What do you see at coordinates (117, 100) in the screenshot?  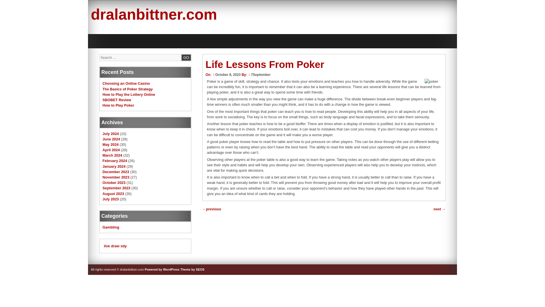 I see `SBOBET Review` at bounding box center [117, 100].